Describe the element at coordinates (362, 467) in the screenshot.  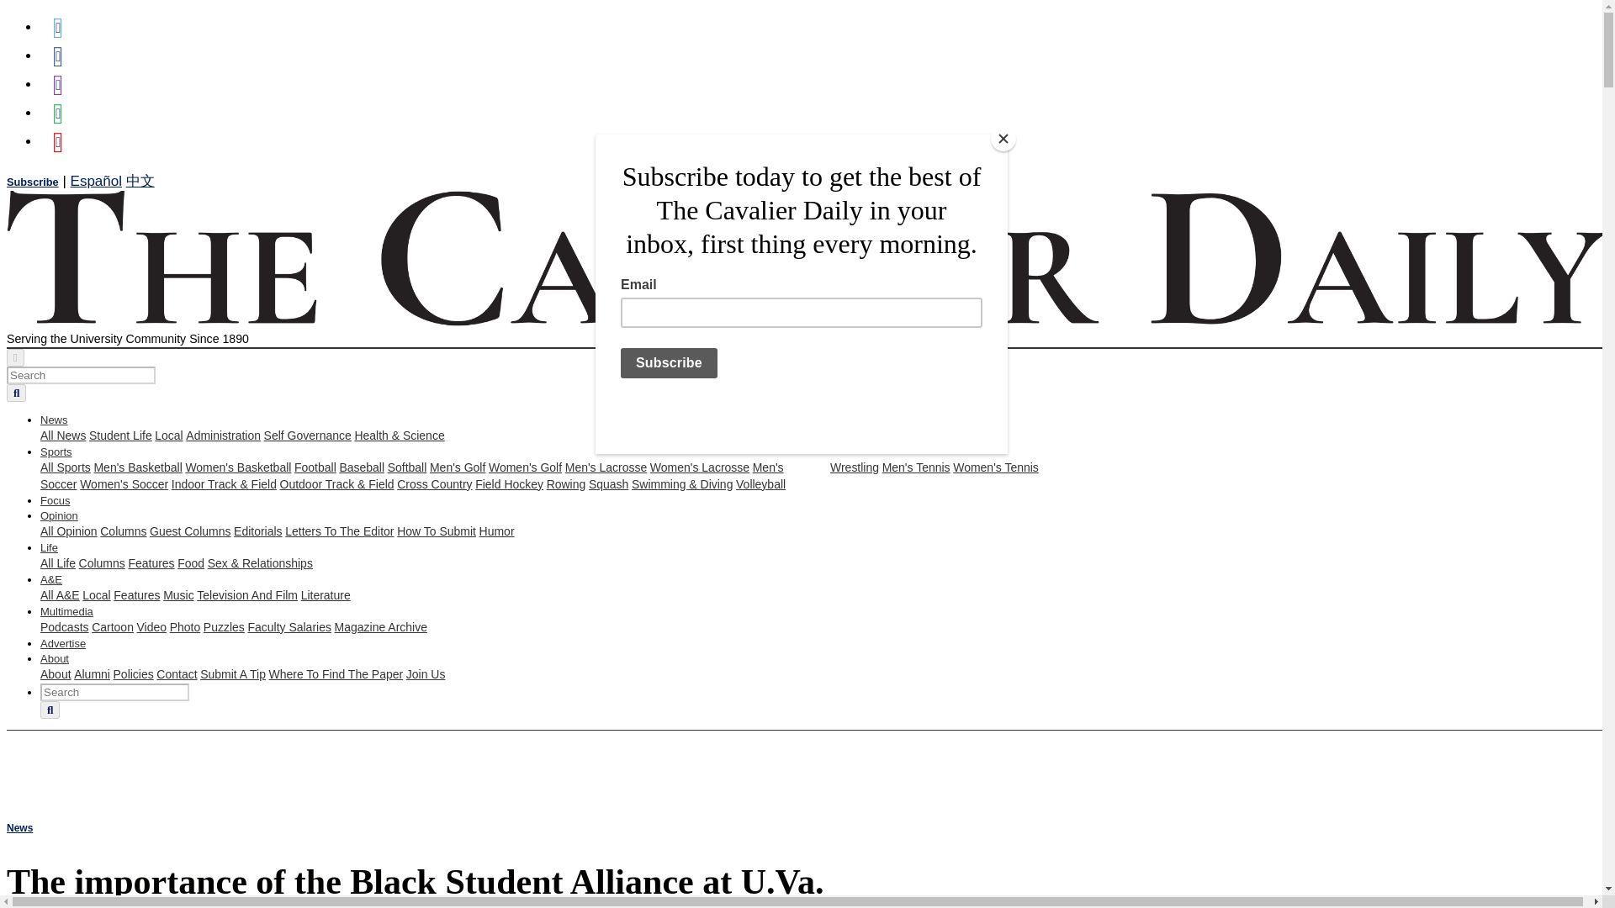
I see `Baseball` at that location.